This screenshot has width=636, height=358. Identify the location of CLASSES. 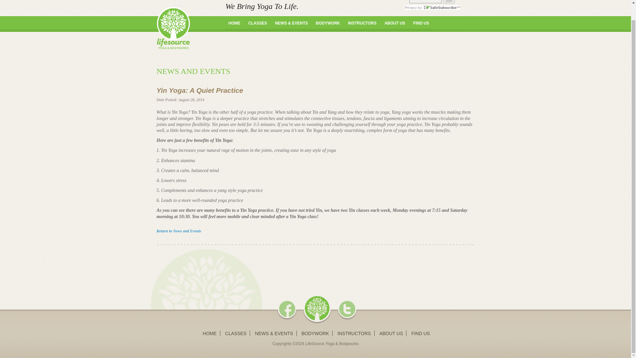
(236, 333).